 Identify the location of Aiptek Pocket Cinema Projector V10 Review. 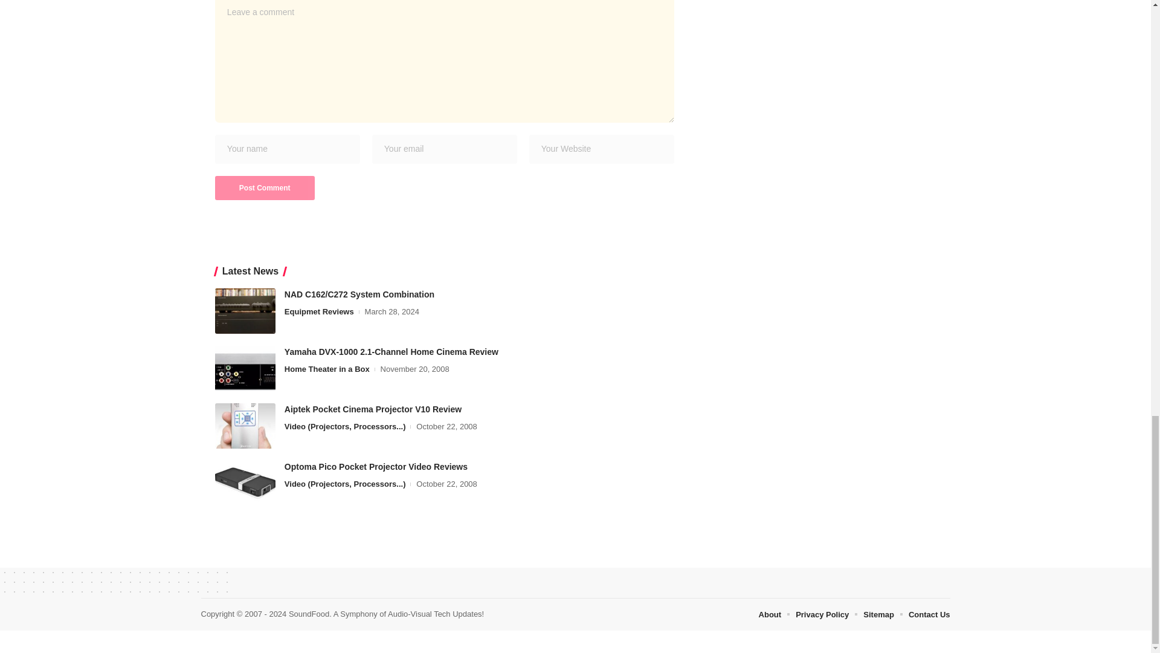
(245, 426).